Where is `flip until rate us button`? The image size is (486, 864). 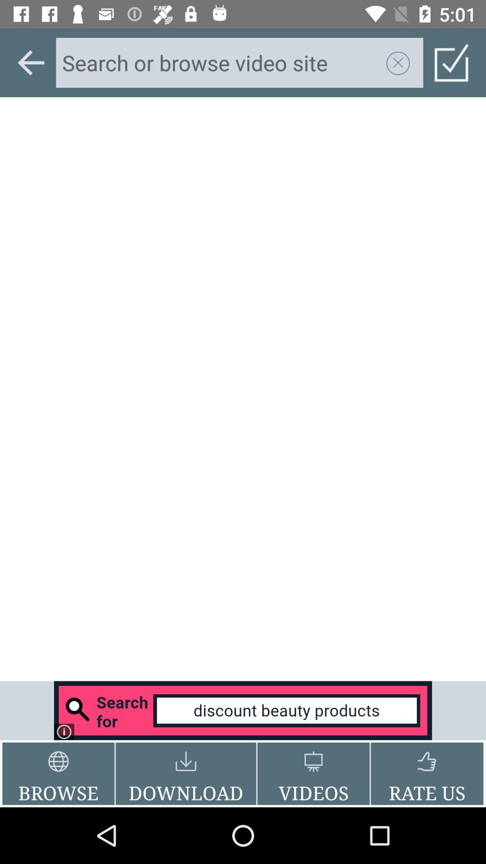 flip until rate us button is located at coordinates (427, 774).